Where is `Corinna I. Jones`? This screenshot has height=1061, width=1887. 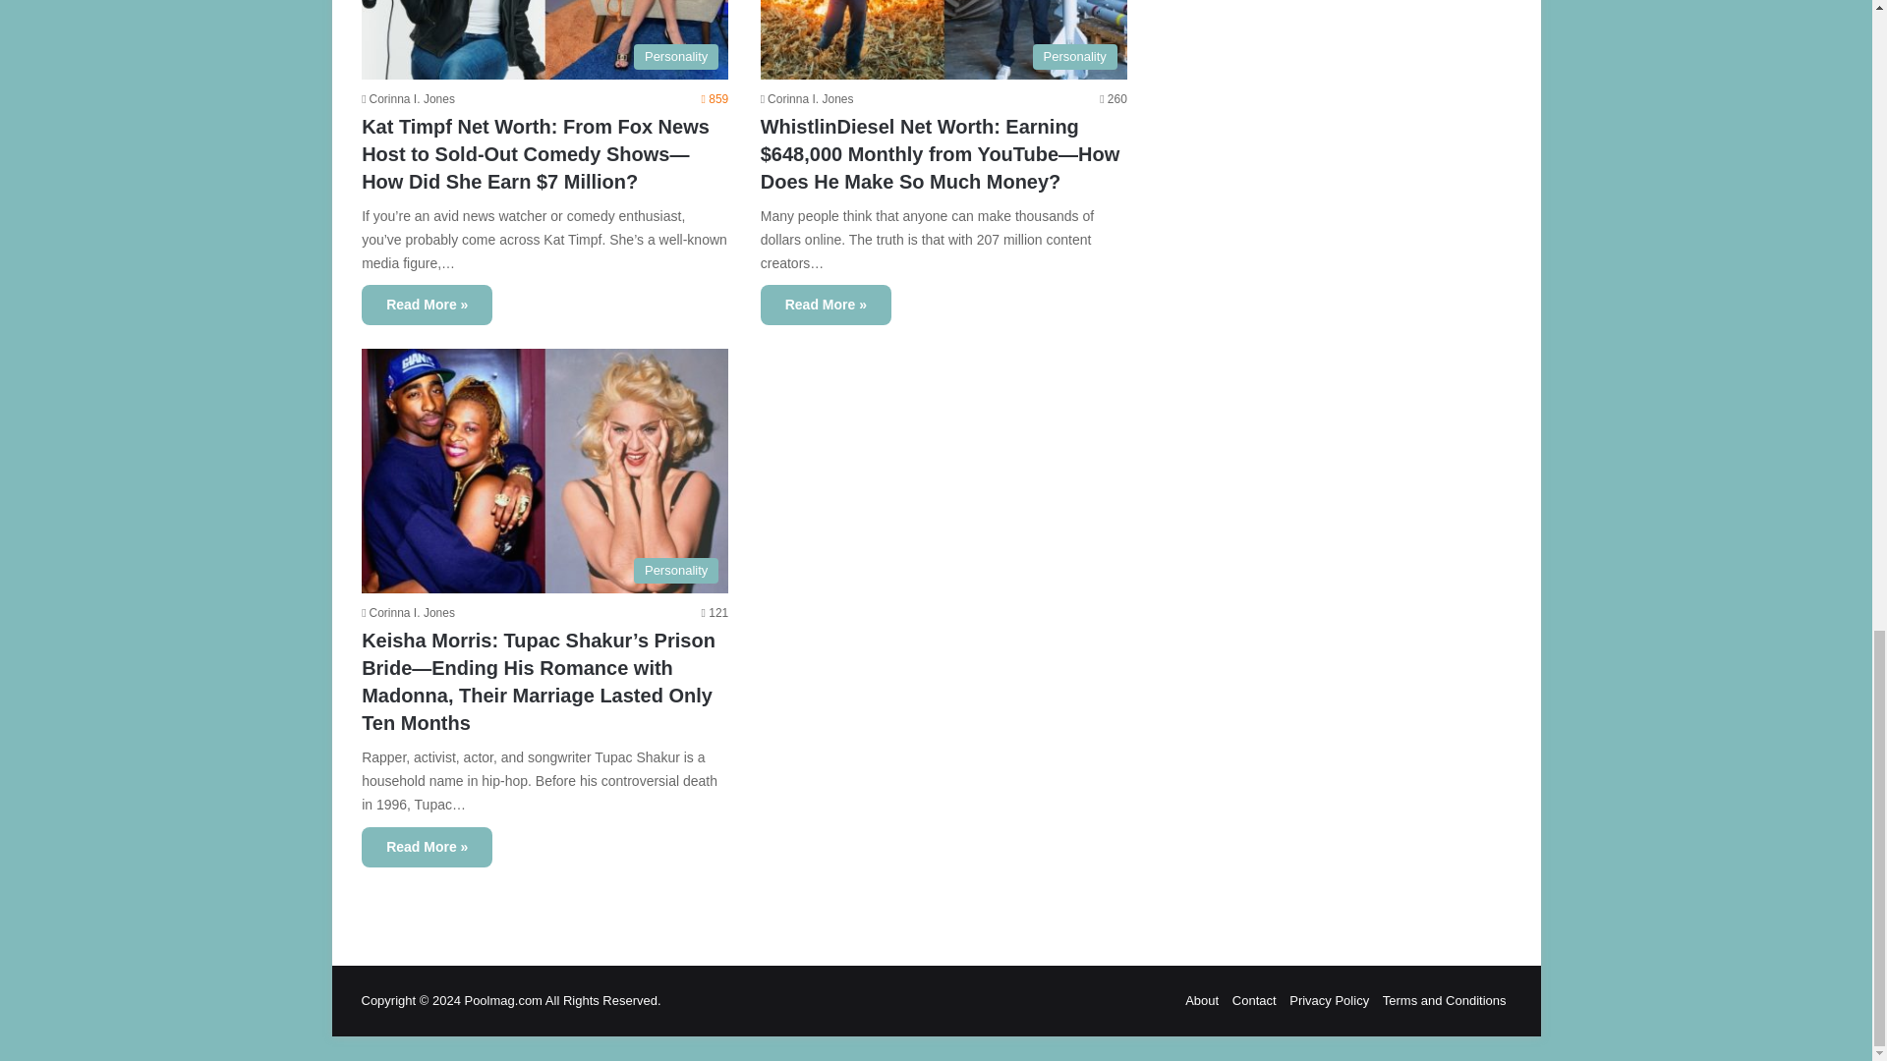
Corinna I. Jones is located at coordinates (408, 98).